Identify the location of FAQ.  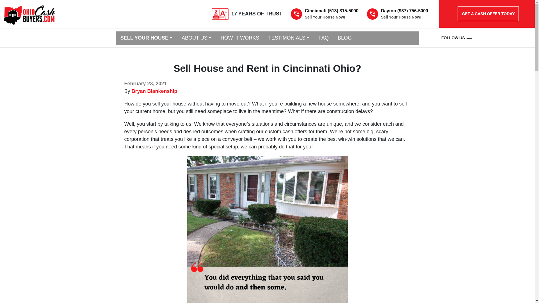
(323, 38).